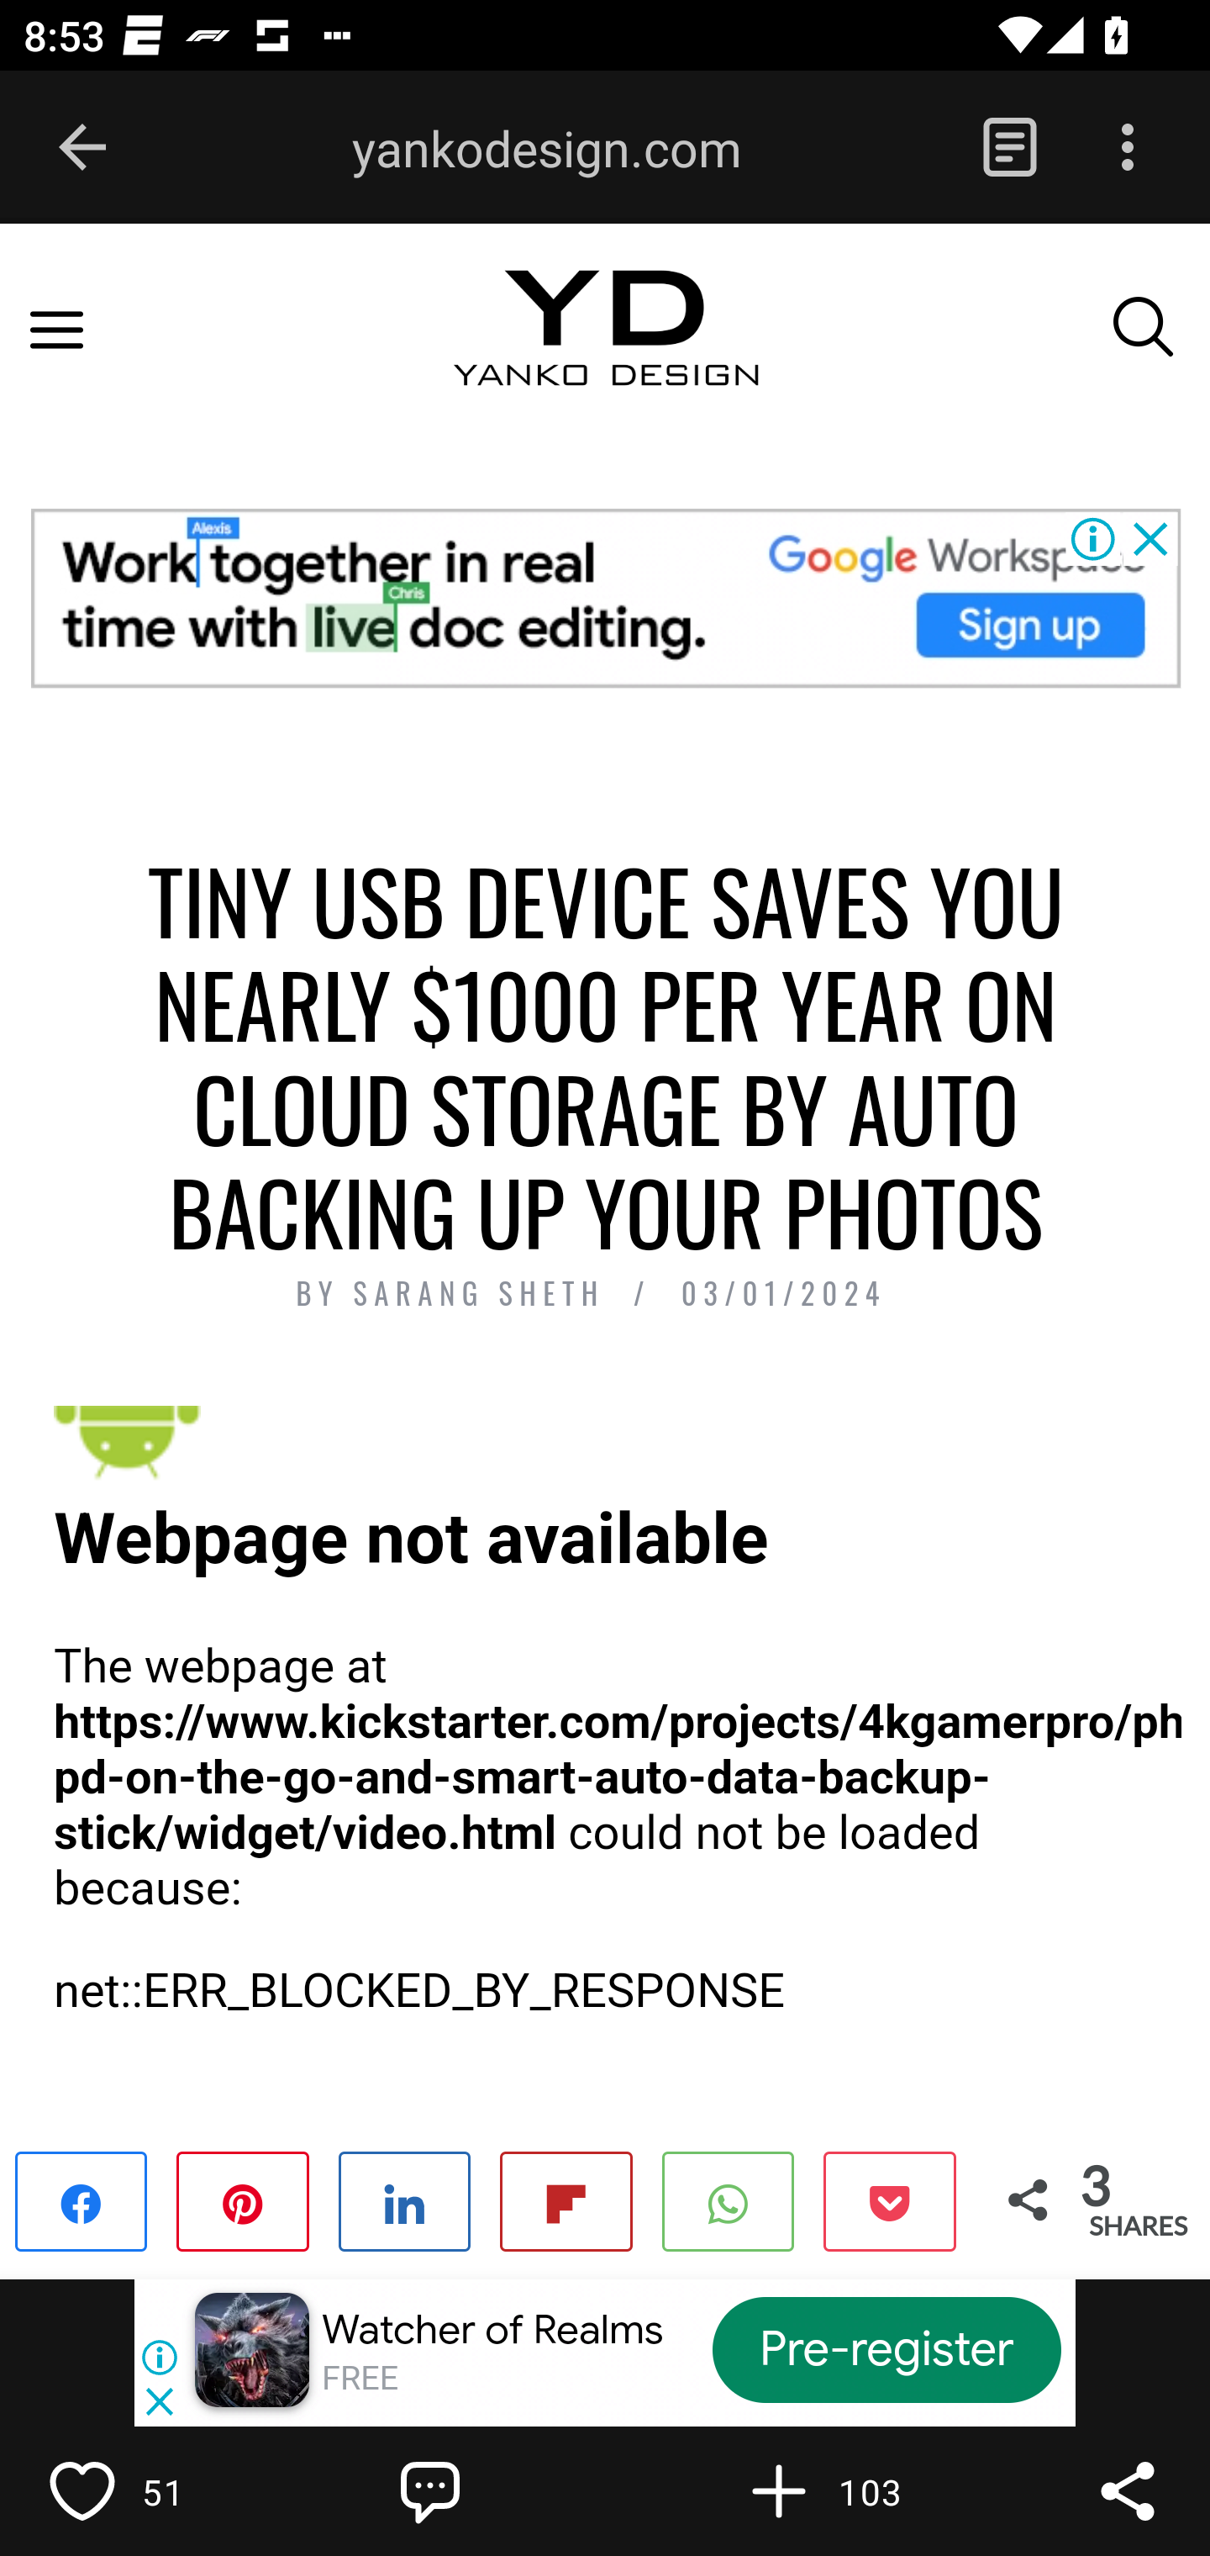  I want to click on Options, so click(1128, 148).